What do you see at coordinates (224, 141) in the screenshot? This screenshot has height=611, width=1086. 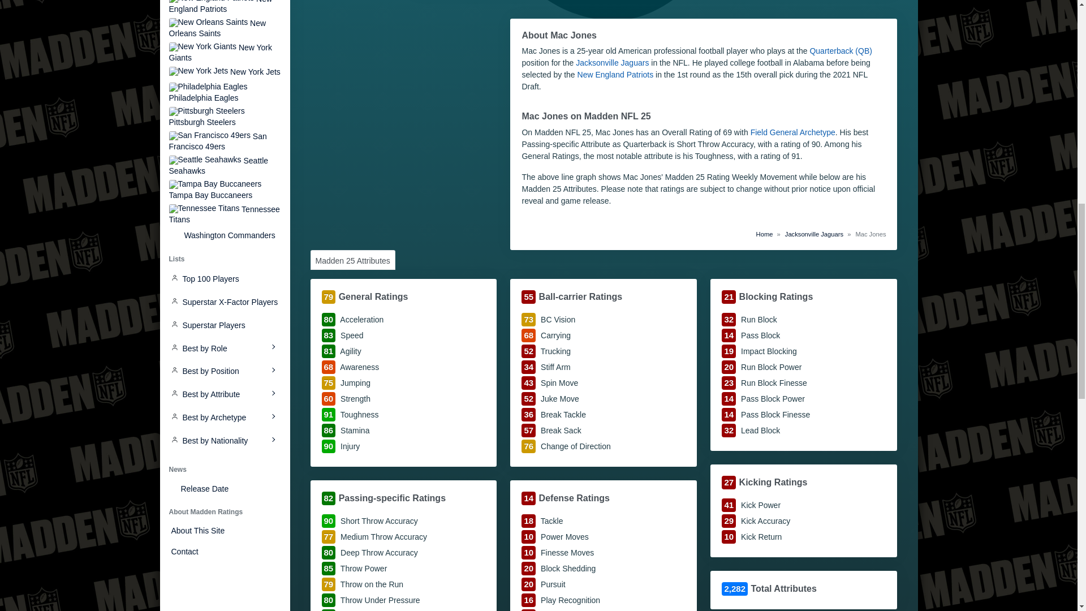 I see `San Francisco 49ers` at bounding box center [224, 141].